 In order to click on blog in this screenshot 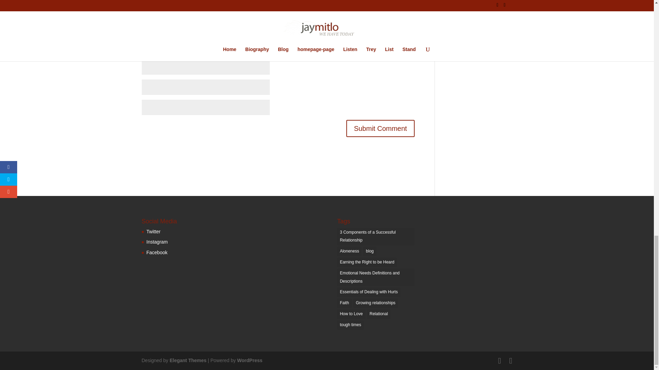, I will do `click(369, 251)`.